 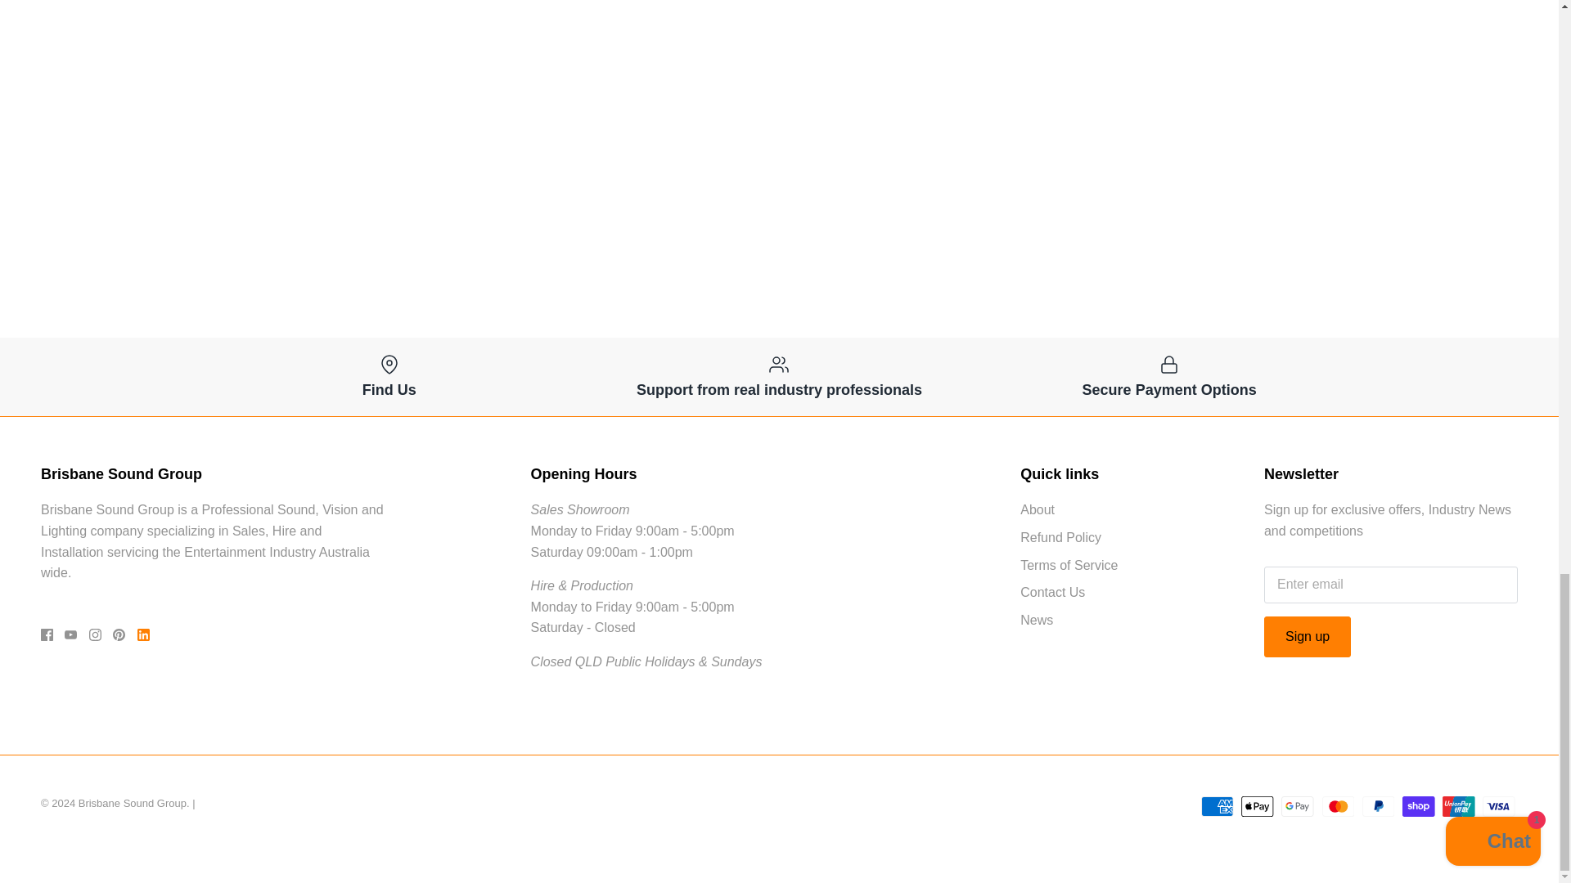 I want to click on Youtube, so click(x=70, y=634).